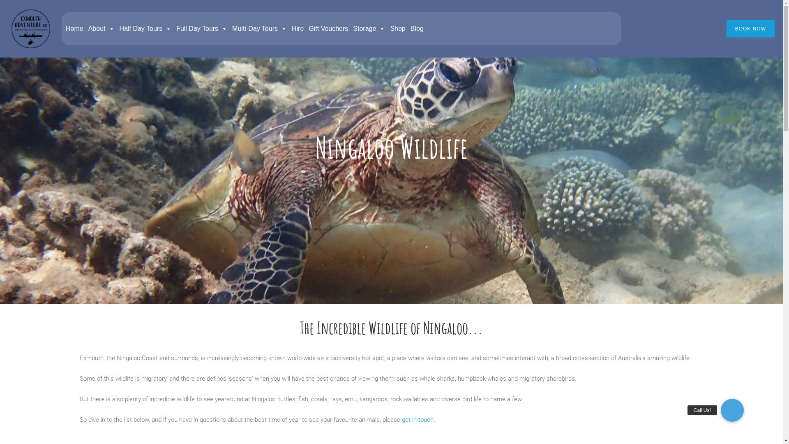 Image resolution: width=789 pixels, height=444 pixels. What do you see at coordinates (418, 420) in the screenshot?
I see `get in touch` at bounding box center [418, 420].